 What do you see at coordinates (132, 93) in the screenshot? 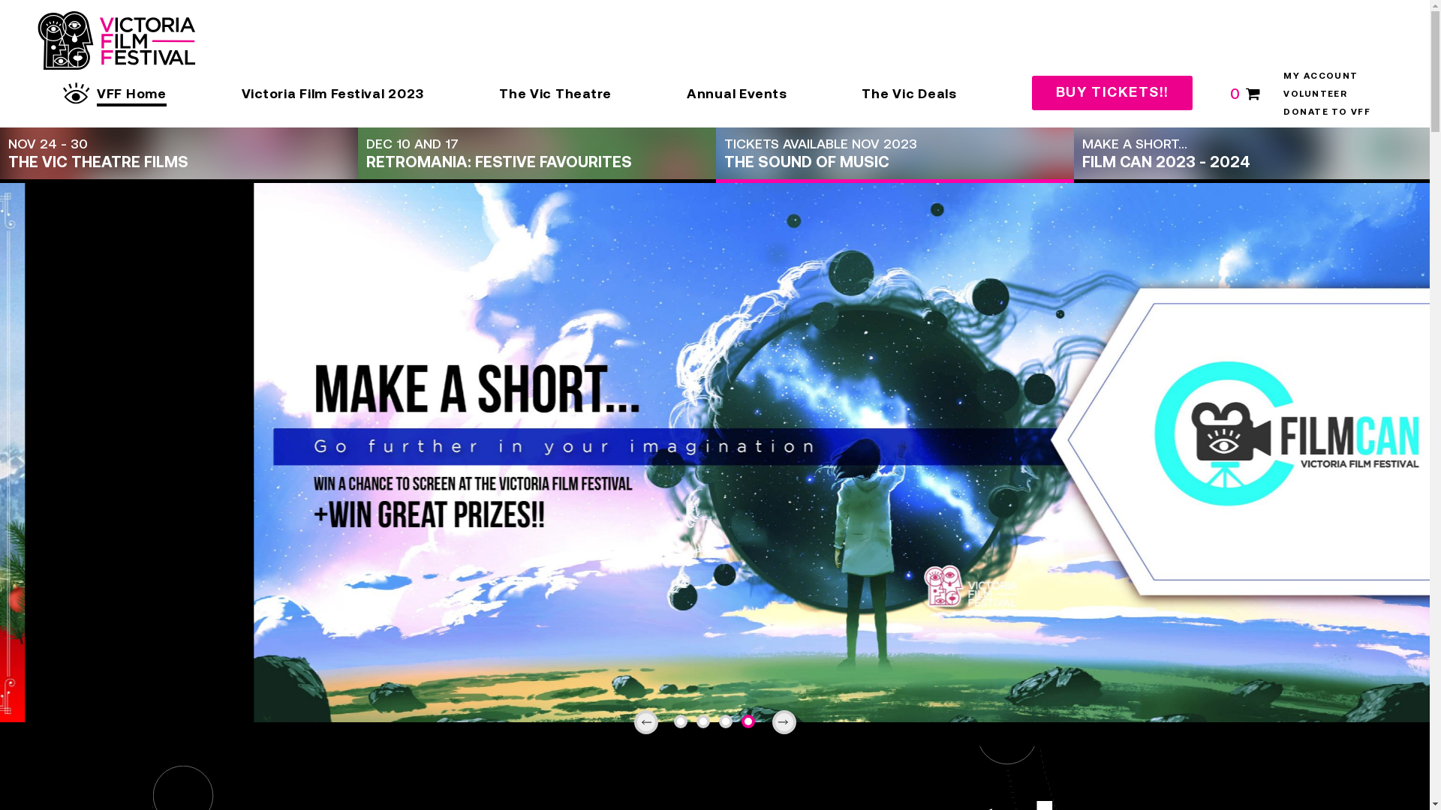
I see `VFF Home` at bounding box center [132, 93].